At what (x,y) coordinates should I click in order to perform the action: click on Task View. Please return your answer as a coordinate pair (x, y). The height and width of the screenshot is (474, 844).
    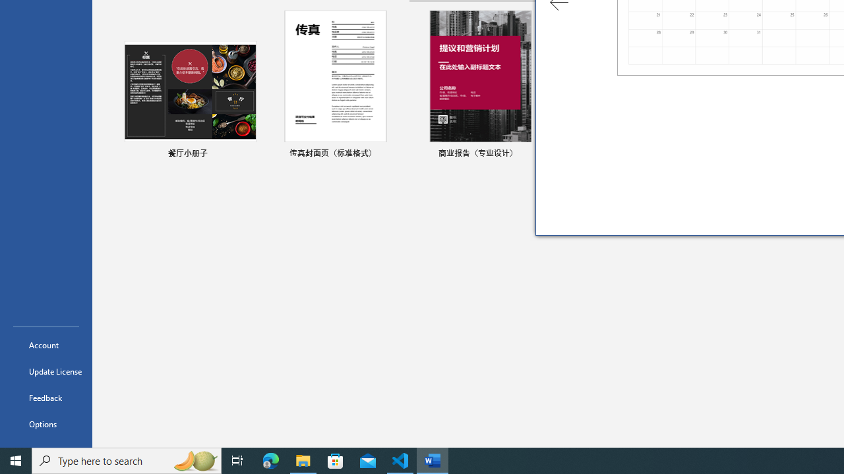
    Looking at the image, I should click on (237, 461).